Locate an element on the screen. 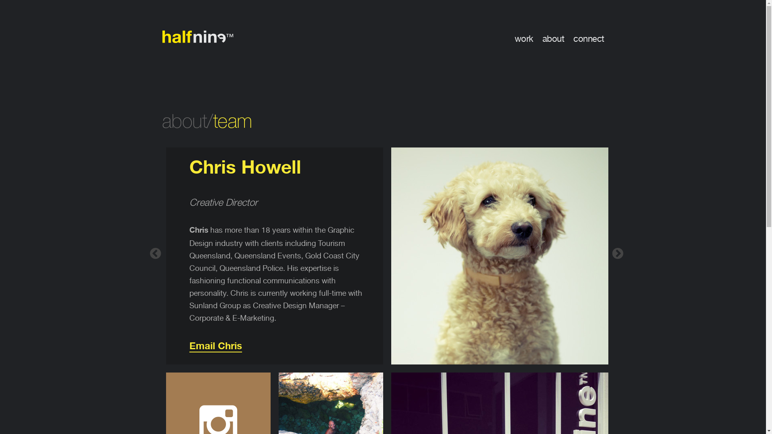 The image size is (772, 434). about/ is located at coordinates (187, 124).